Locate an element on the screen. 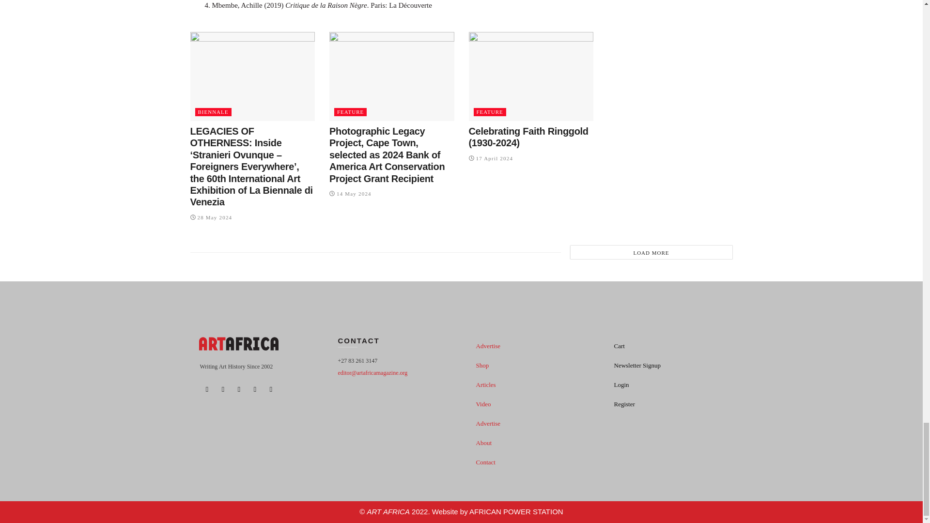  BIENNALE is located at coordinates (212, 111).